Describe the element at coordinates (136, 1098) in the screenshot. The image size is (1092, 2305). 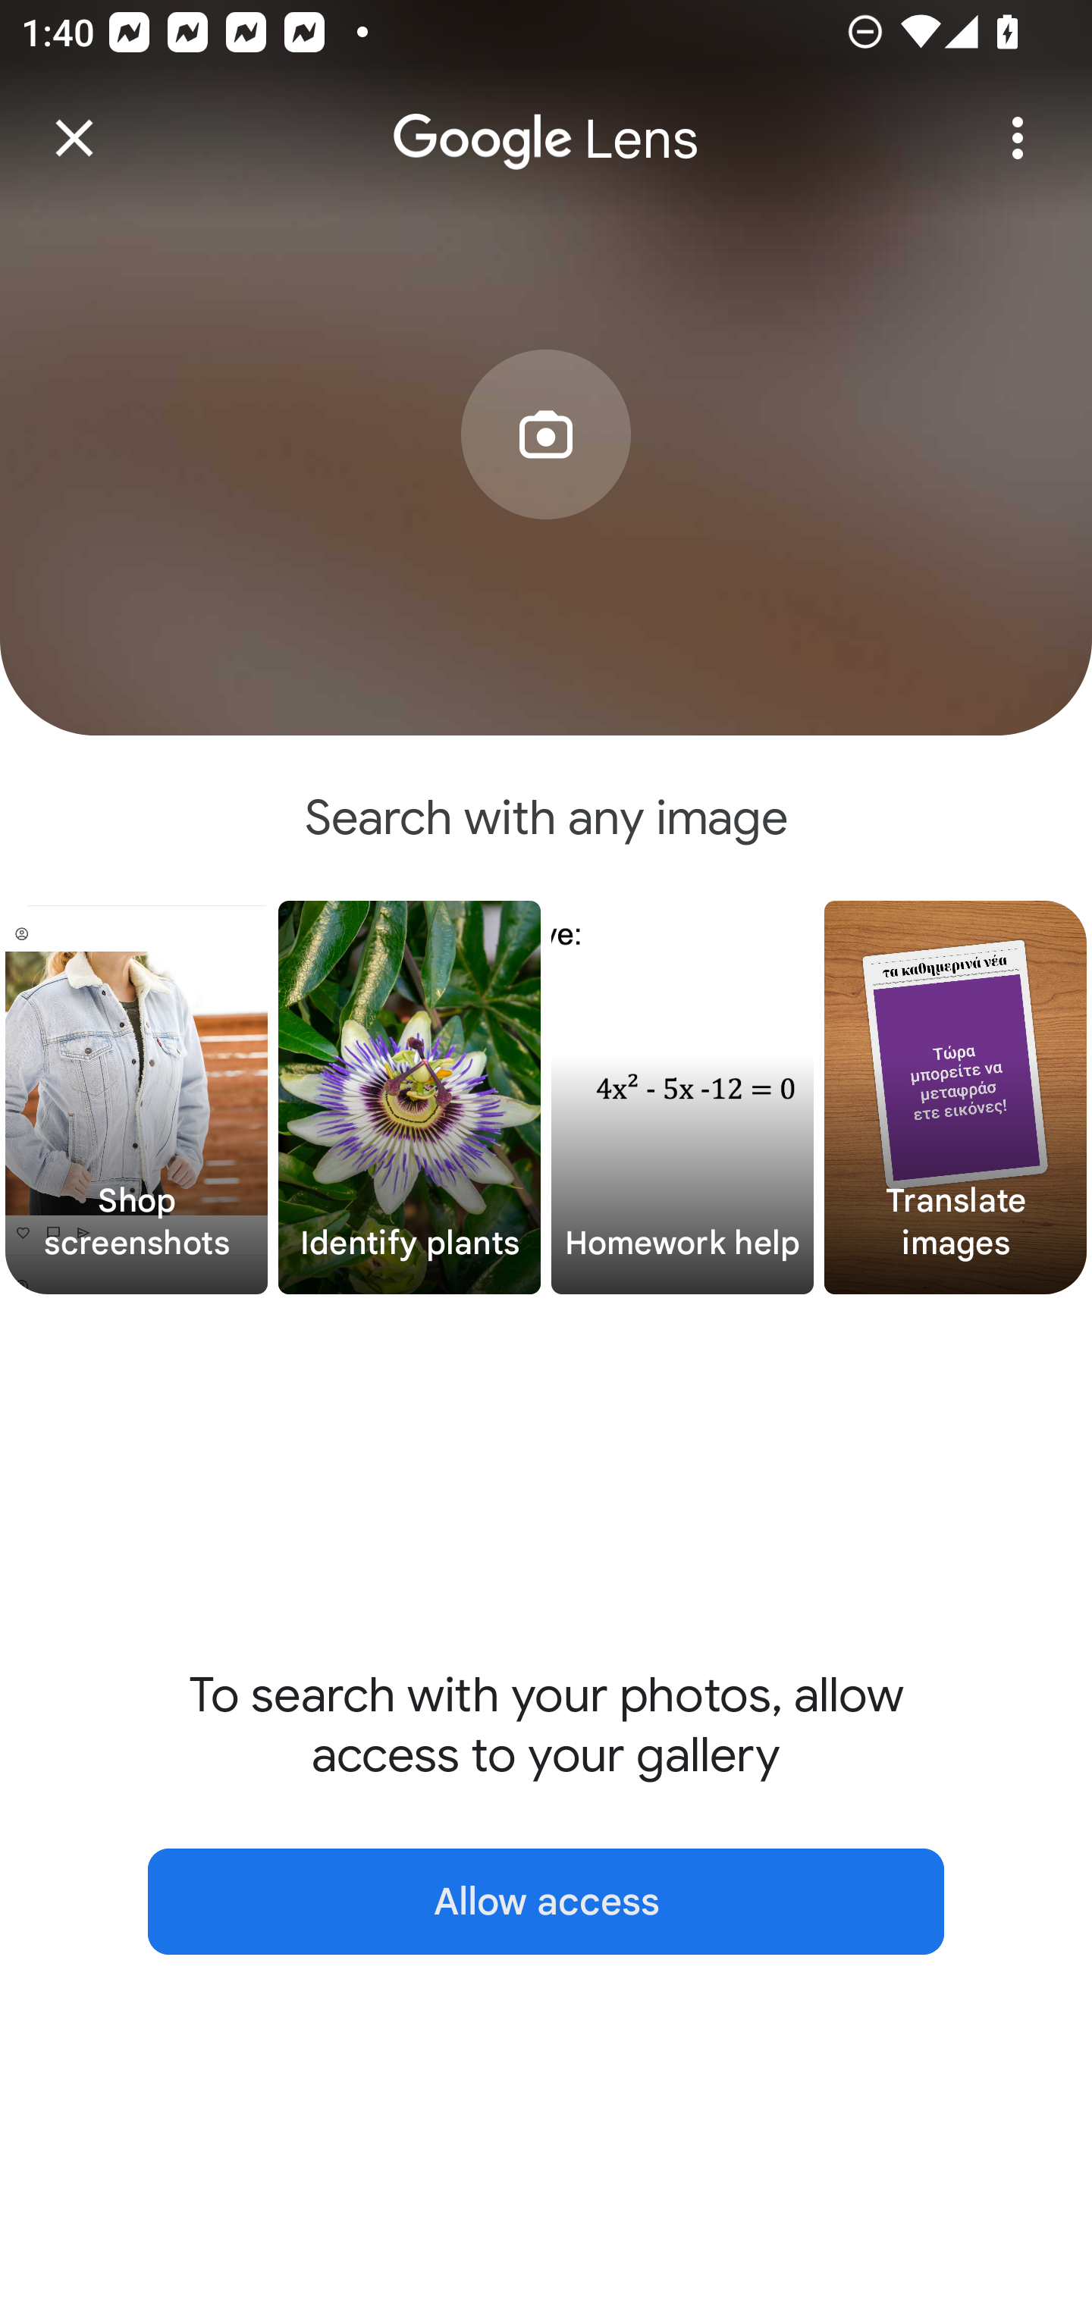
I see `Shop screenshots` at that location.